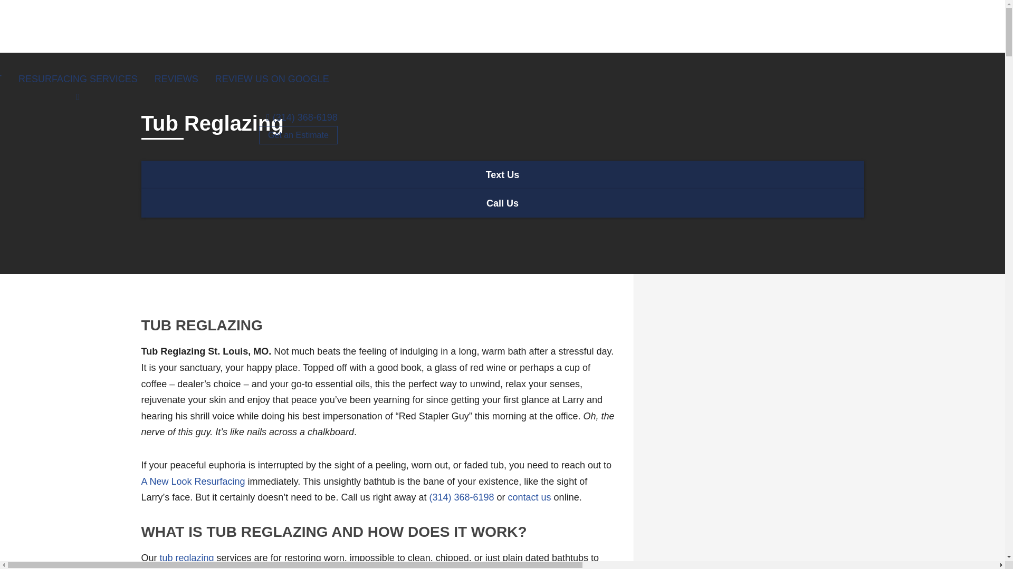  Describe the element at coordinates (272, 79) in the screenshot. I see `REVIEW US ON GOOGLE` at that location.